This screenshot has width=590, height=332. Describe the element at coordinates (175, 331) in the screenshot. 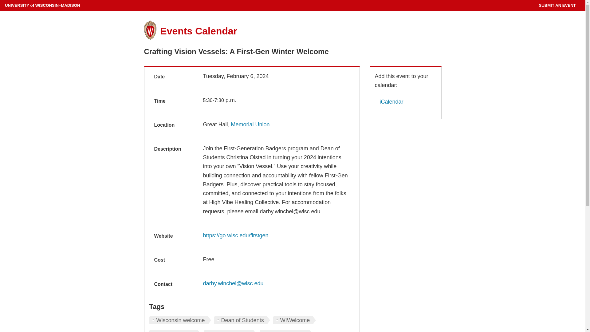

I see `First generation` at that location.